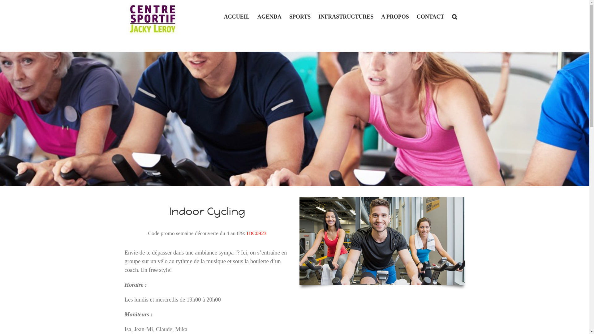  I want to click on Search, so click(454, 16).